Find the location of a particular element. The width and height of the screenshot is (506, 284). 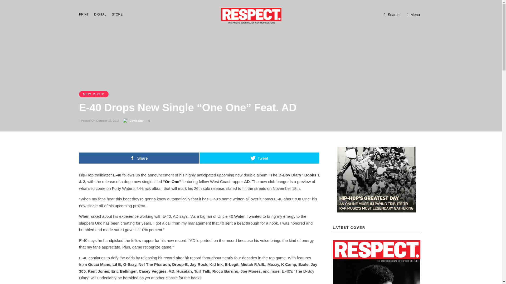

NEW MUSIC is located at coordinates (94, 94).